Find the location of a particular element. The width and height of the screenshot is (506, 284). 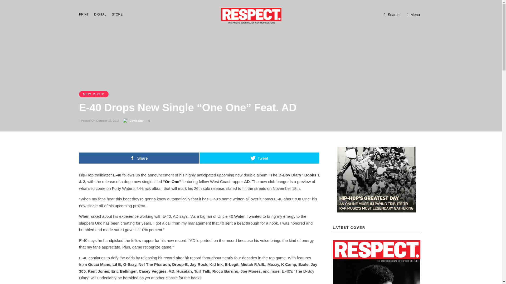

NEW MUSIC is located at coordinates (94, 94).